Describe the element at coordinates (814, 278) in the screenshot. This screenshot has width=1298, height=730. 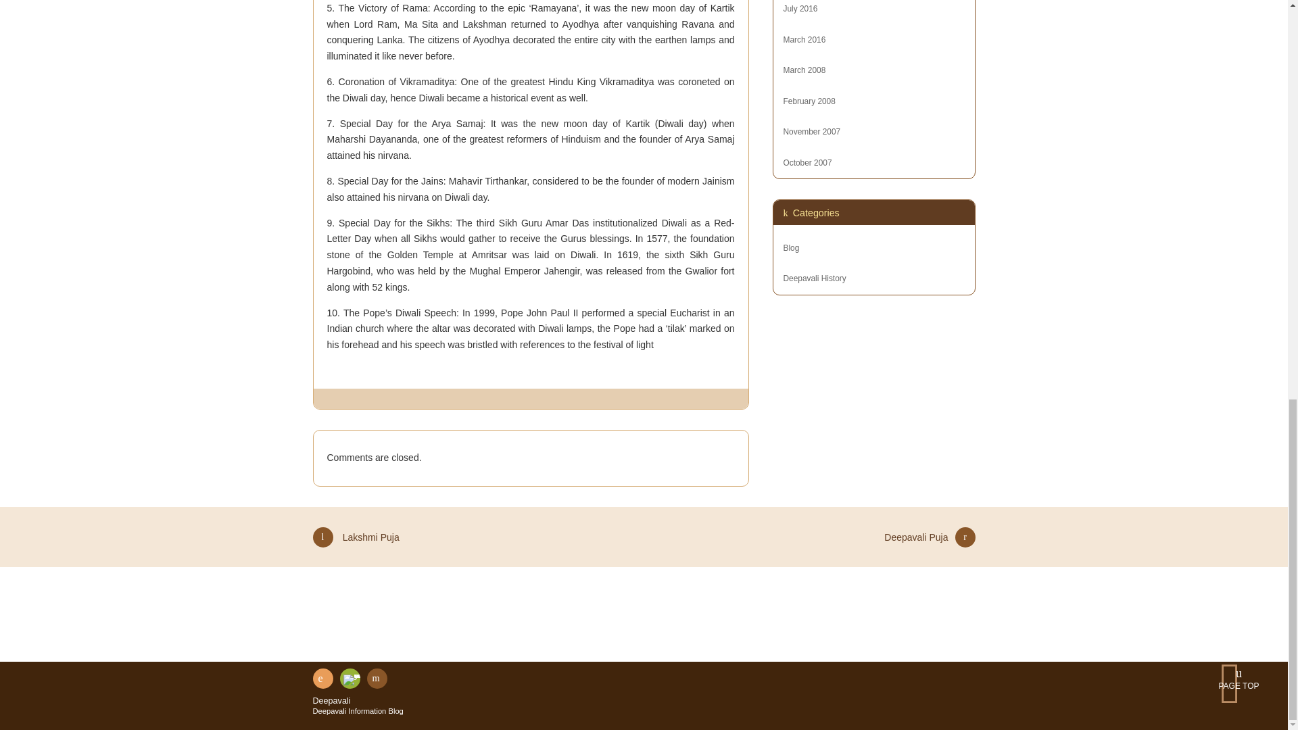
I see `Deepavali History` at that location.